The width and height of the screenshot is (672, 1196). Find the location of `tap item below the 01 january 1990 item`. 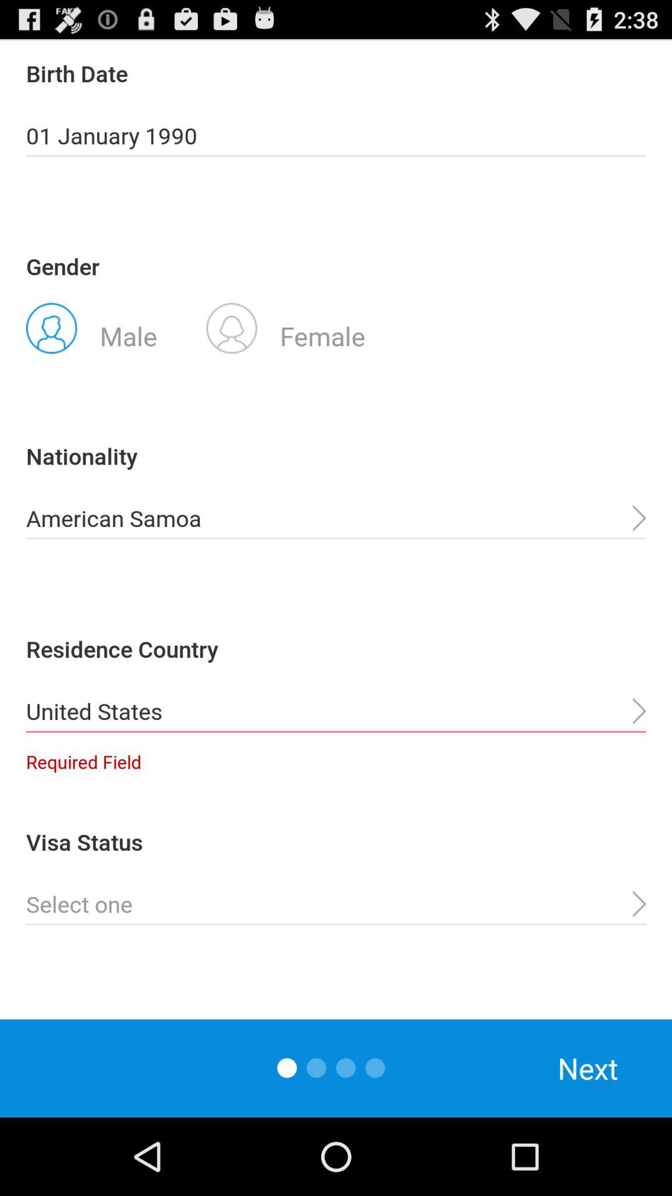

tap item below the 01 january 1990 item is located at coordinates (286, 327).